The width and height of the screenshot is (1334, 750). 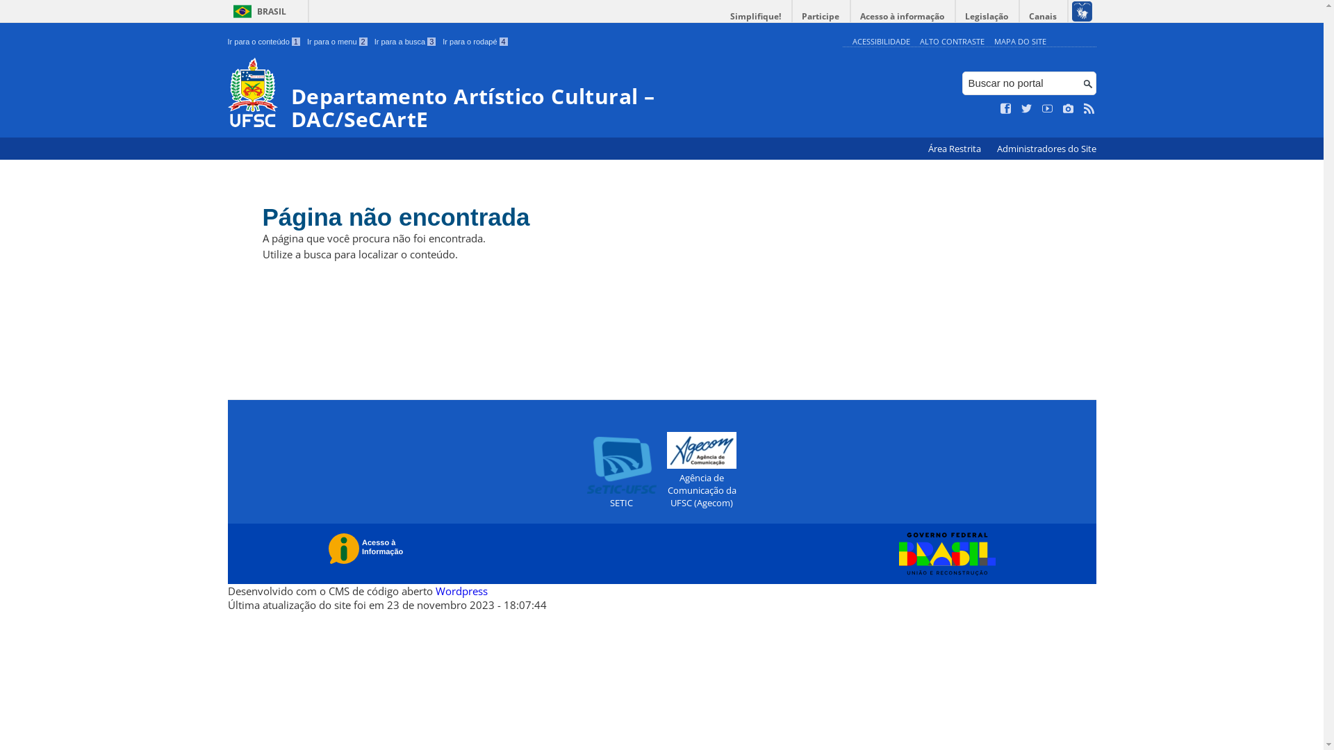 I want to click on Governo Federal, so click(x=944, y=553).